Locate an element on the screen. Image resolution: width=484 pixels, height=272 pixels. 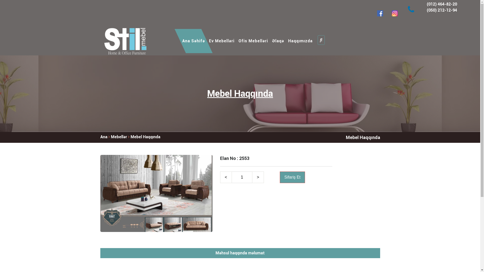
Ana is located at coordinates (104, 137).